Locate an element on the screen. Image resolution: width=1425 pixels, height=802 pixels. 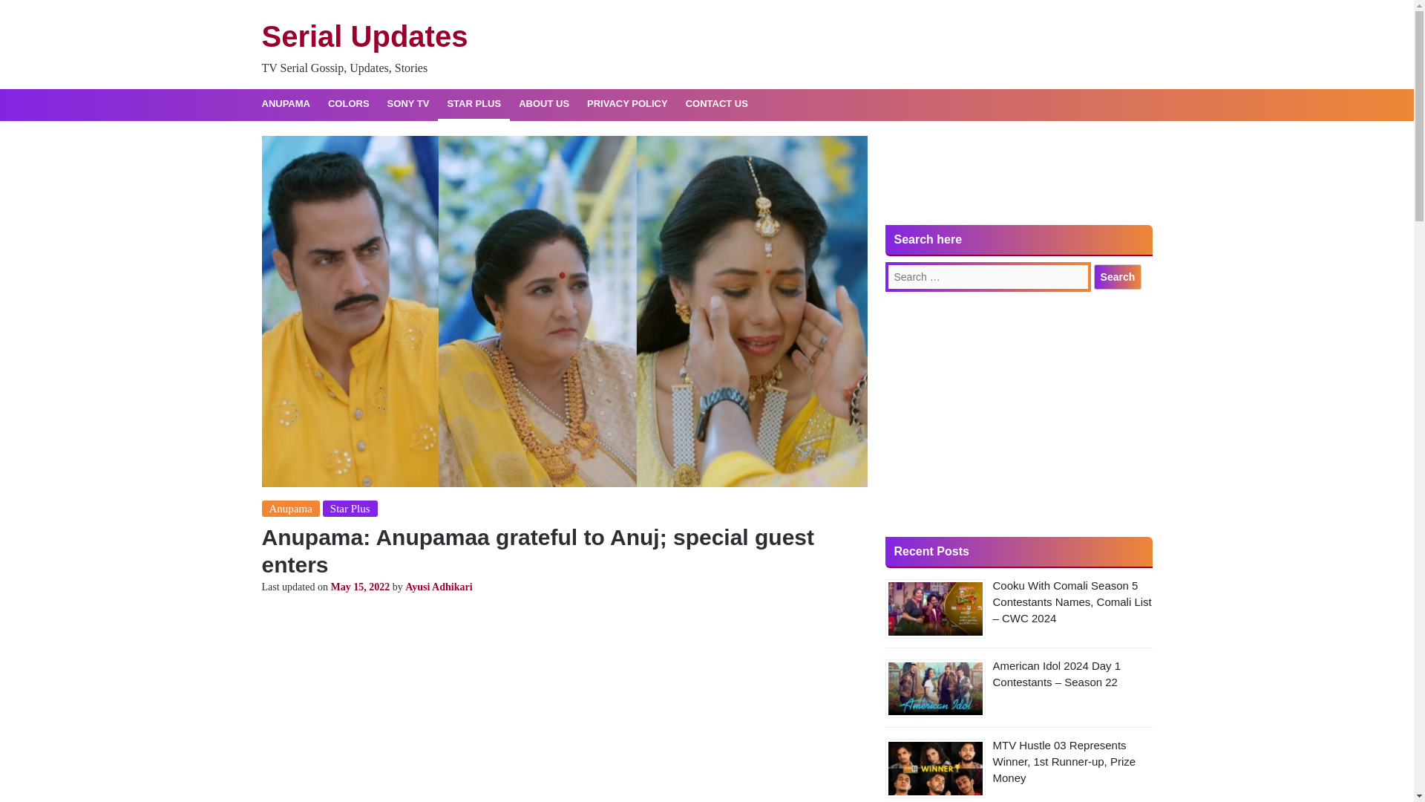
May 15, 2022 is located at coordinates (359, 587).